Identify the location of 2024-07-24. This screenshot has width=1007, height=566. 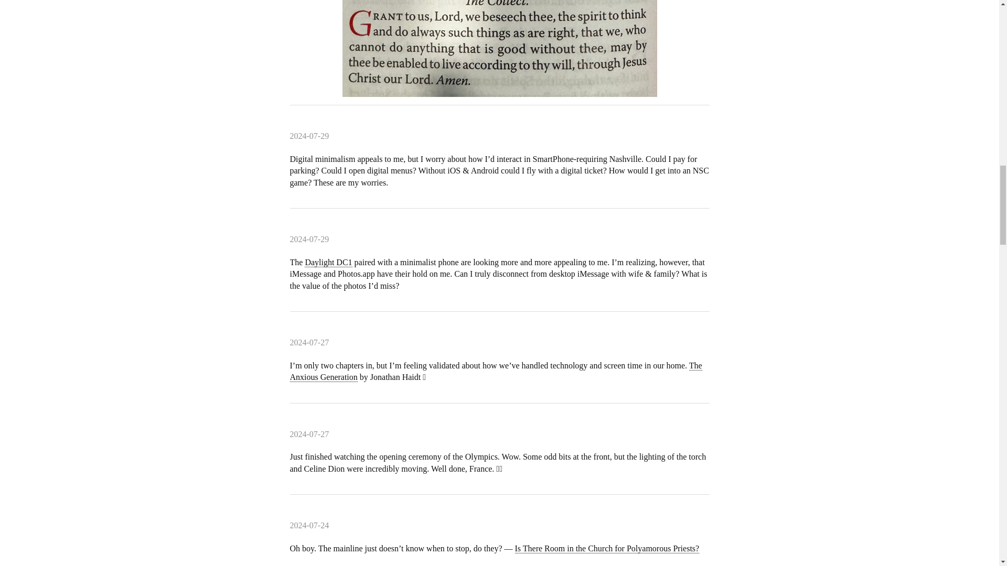
(309, 526).